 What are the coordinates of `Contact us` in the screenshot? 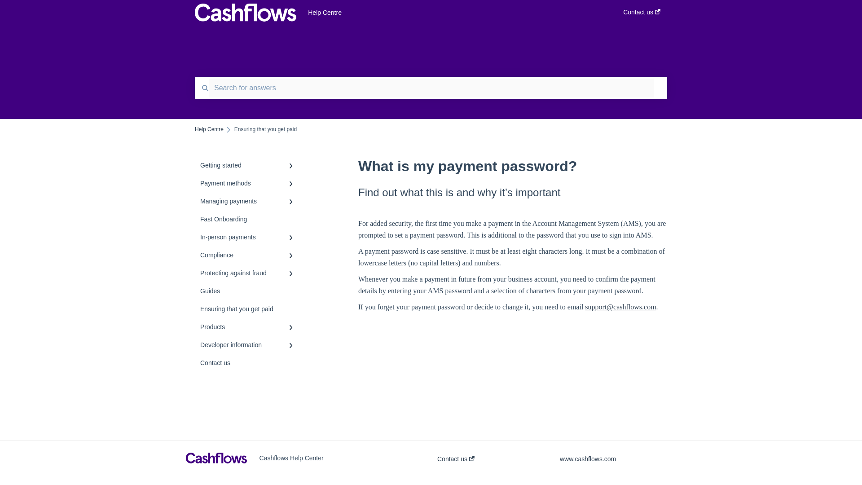 It's located at (642, 15).